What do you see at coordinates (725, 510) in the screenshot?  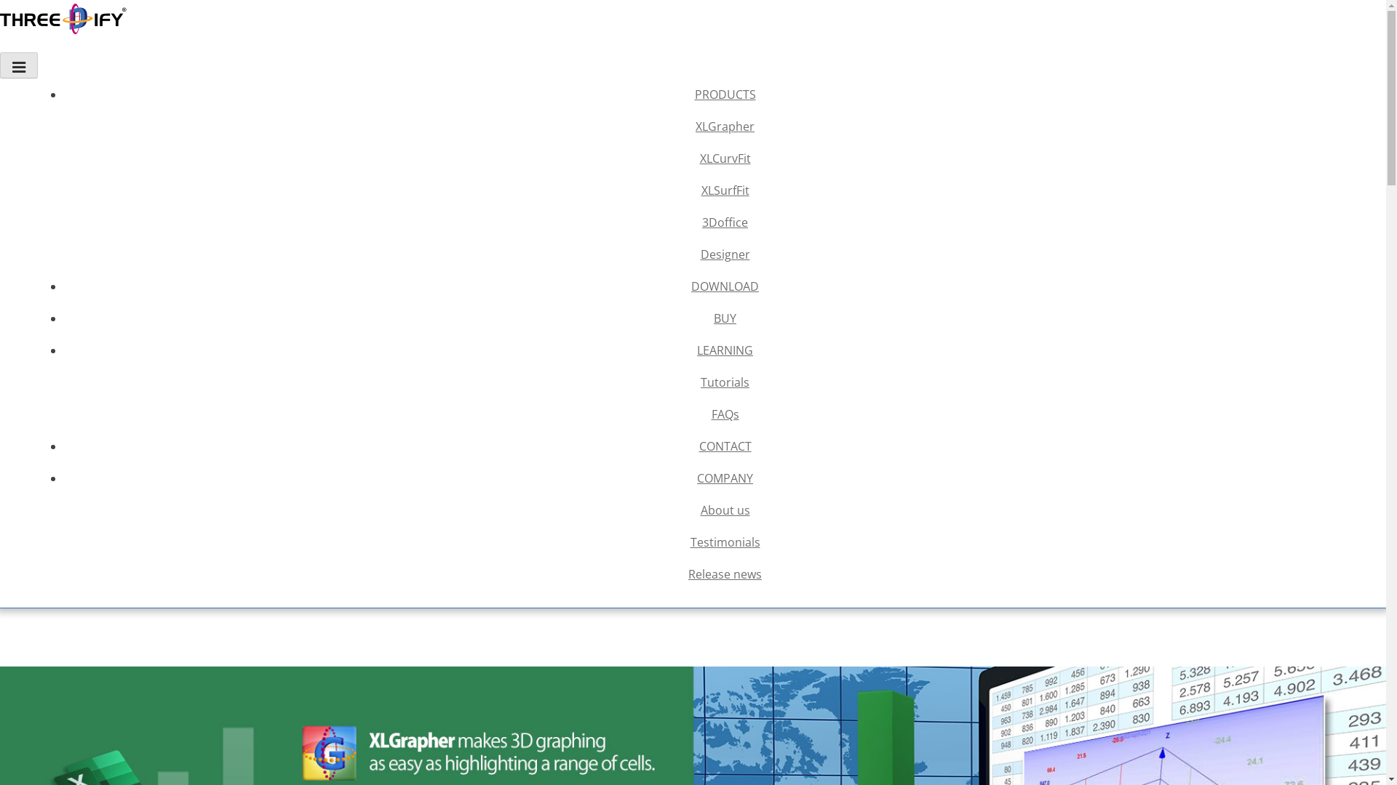 I see `About us` at bounding box center [725, 510].